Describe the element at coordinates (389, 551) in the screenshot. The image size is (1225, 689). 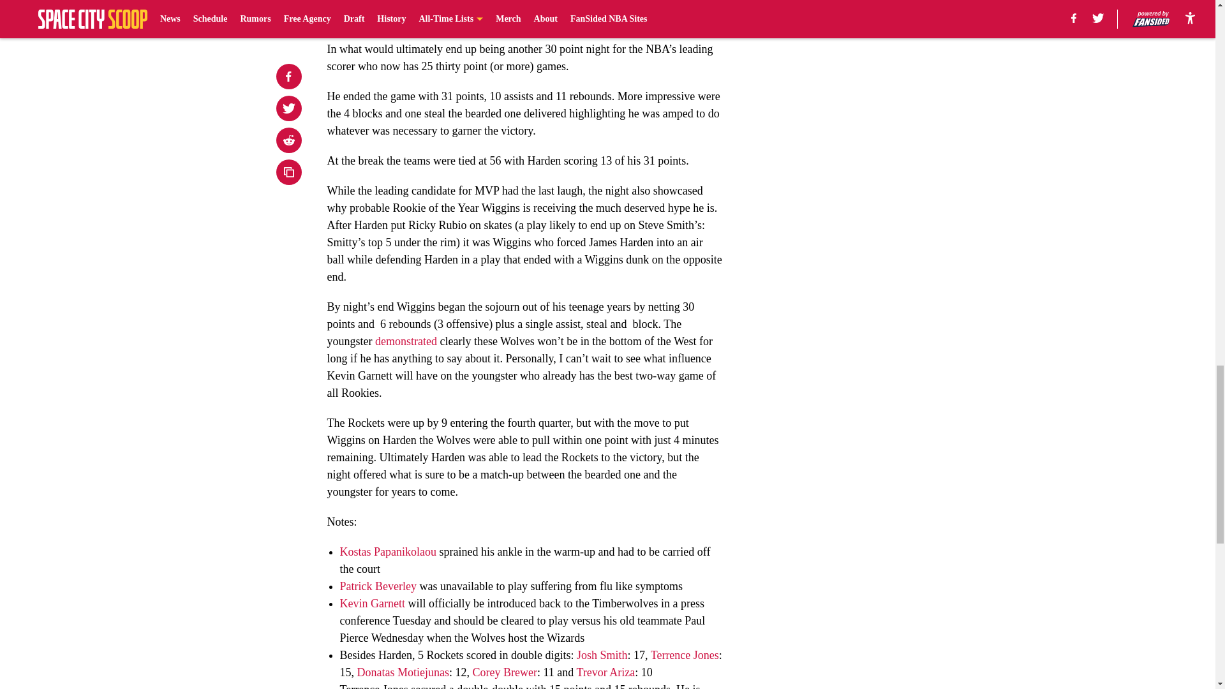
I see `Kostas Papanikolaou` at that location.